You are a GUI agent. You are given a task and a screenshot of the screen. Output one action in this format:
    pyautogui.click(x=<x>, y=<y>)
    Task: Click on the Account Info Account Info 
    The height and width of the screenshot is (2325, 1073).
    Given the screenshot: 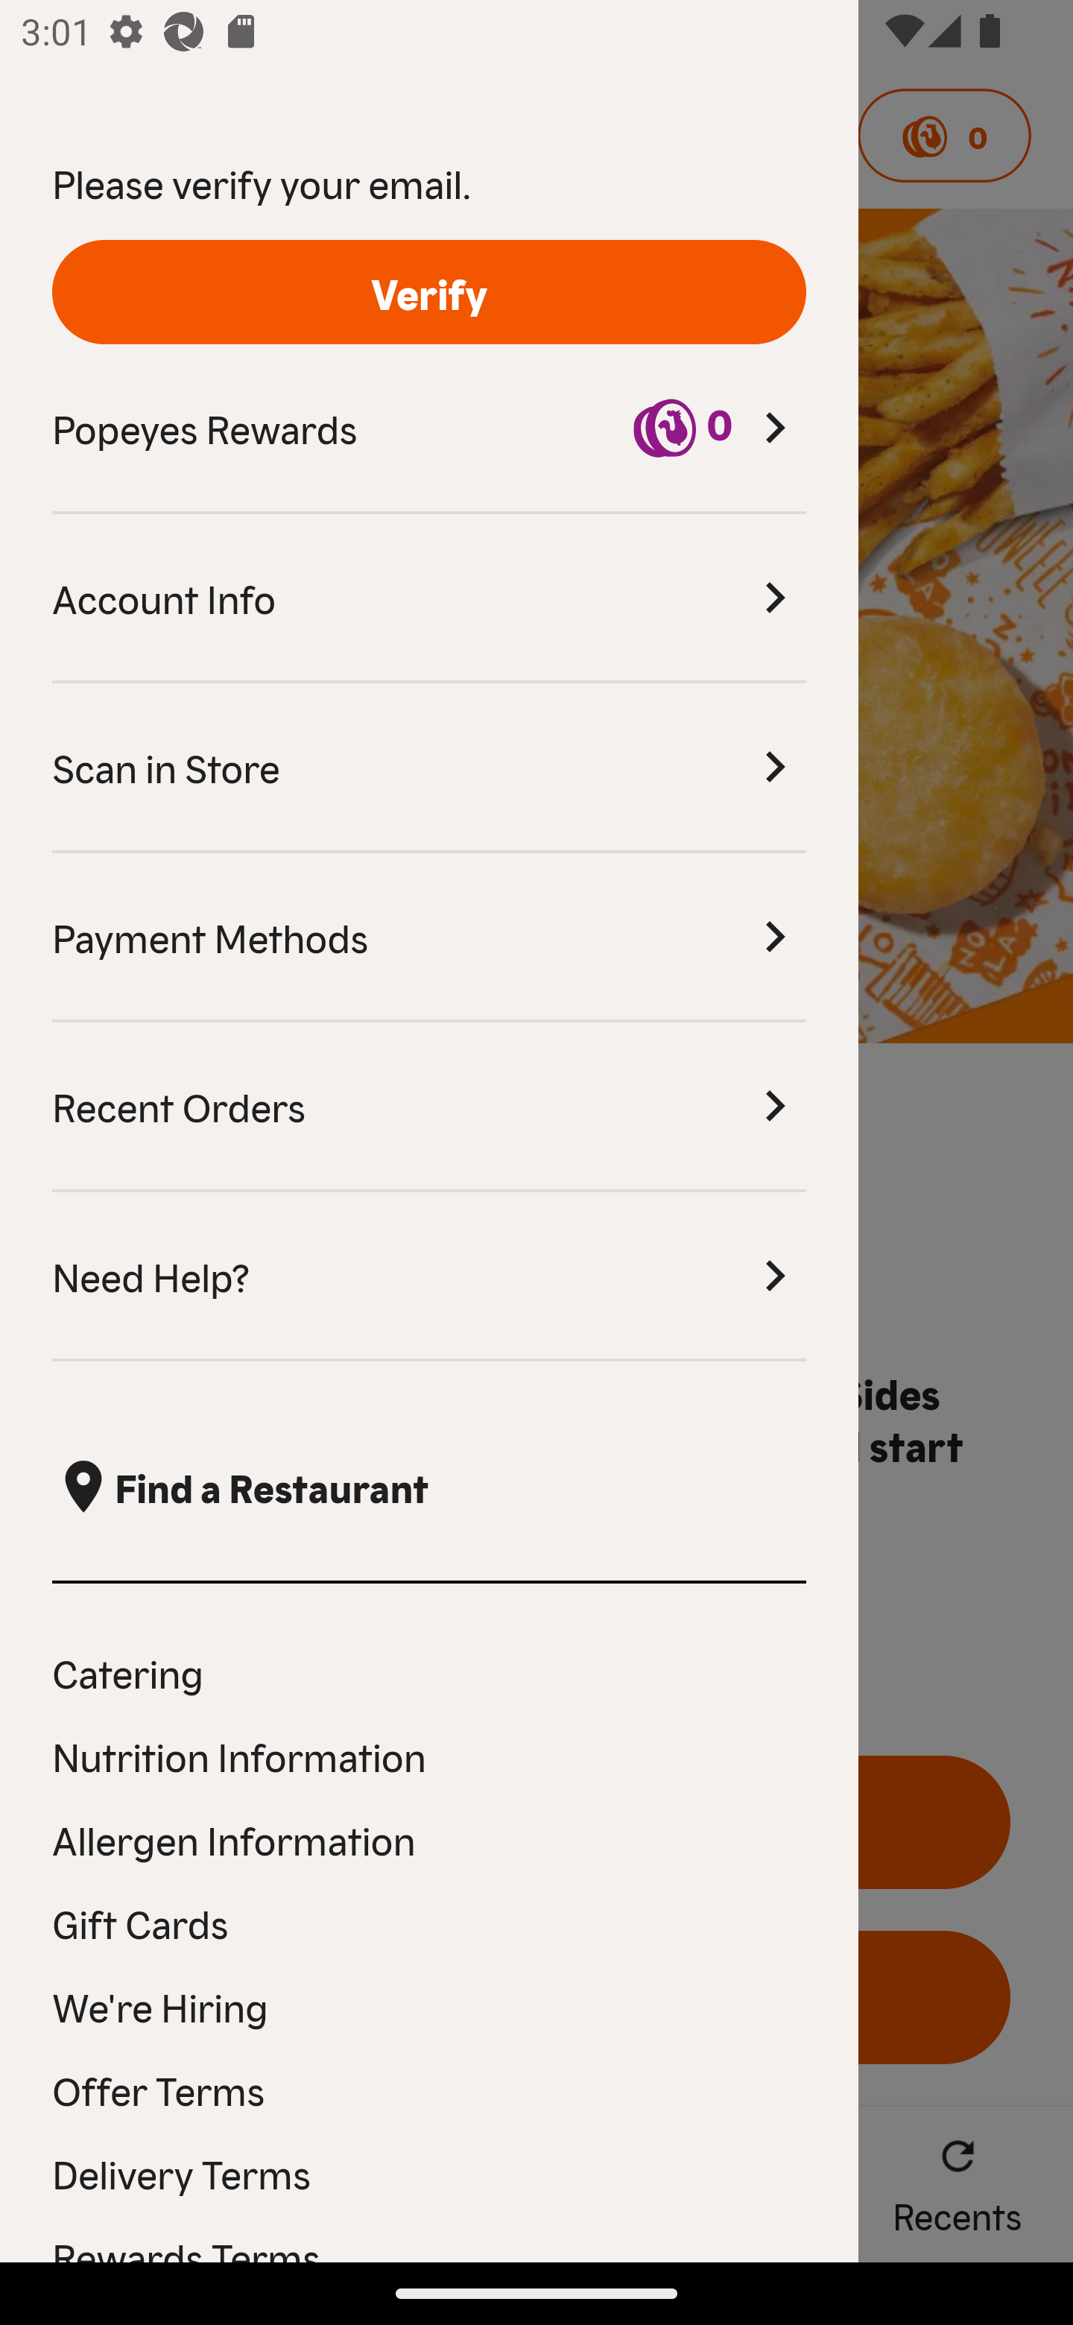 What is the action you would take?
    pyautogui.click(x=429, y=598)
    